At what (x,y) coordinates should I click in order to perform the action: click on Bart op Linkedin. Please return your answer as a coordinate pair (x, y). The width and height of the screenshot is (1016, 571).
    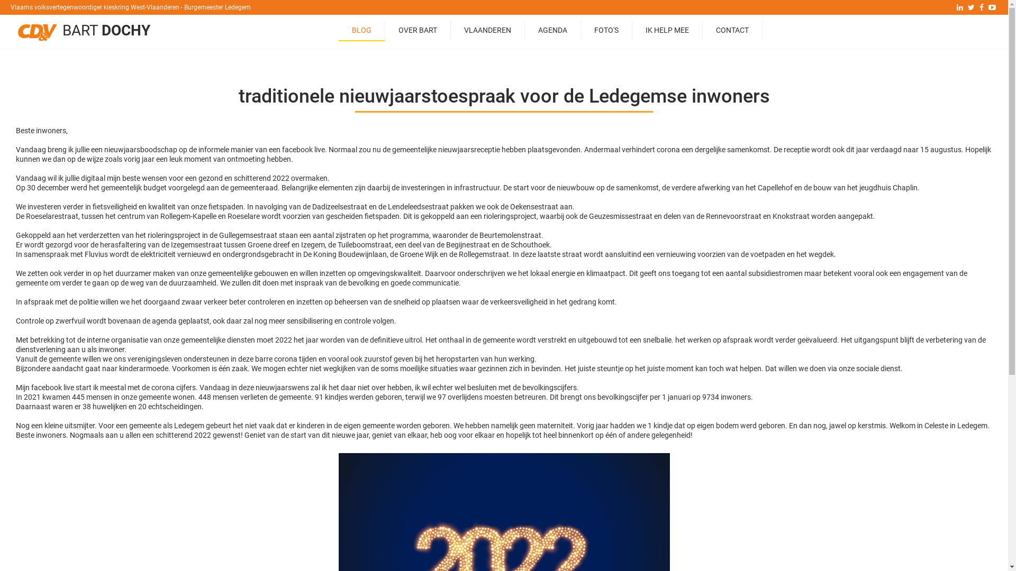
    Looking at the image, I should click on (960, 7).